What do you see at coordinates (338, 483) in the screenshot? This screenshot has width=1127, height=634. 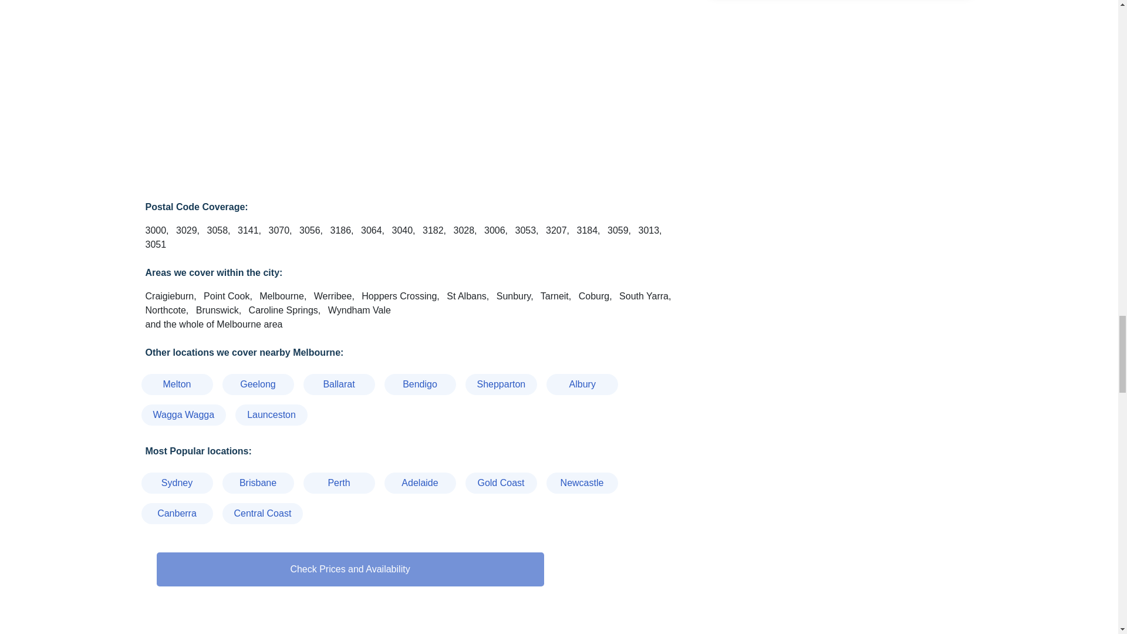 I see `Lawn Mowing - Perth` at bounding box center [338, 483].